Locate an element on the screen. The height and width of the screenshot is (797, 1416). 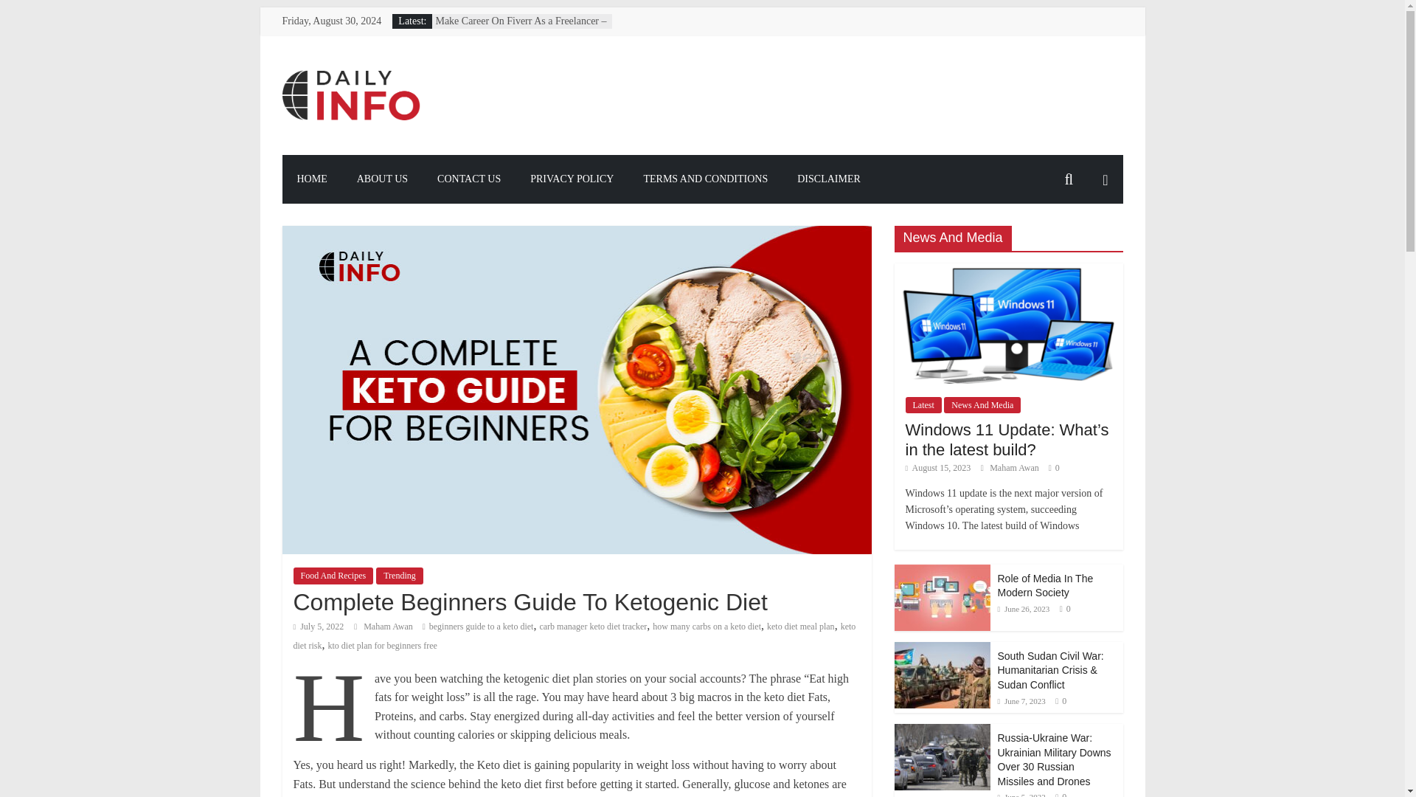
DISCLAIMER is located at coordinates (829, 179).